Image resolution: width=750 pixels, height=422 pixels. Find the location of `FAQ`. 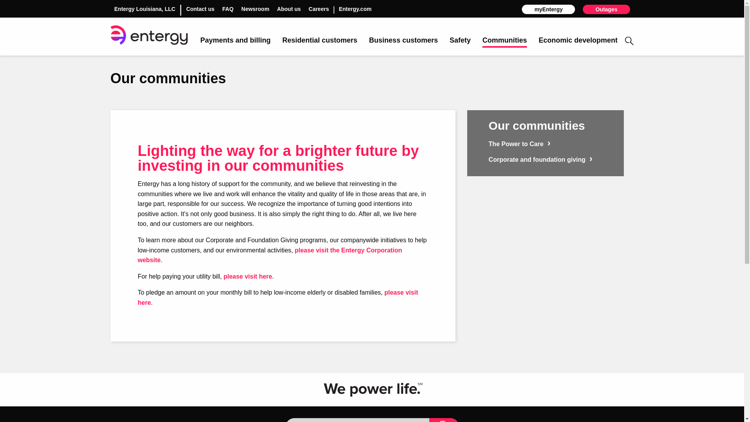

FAQ is located at coordinates (227, 9).